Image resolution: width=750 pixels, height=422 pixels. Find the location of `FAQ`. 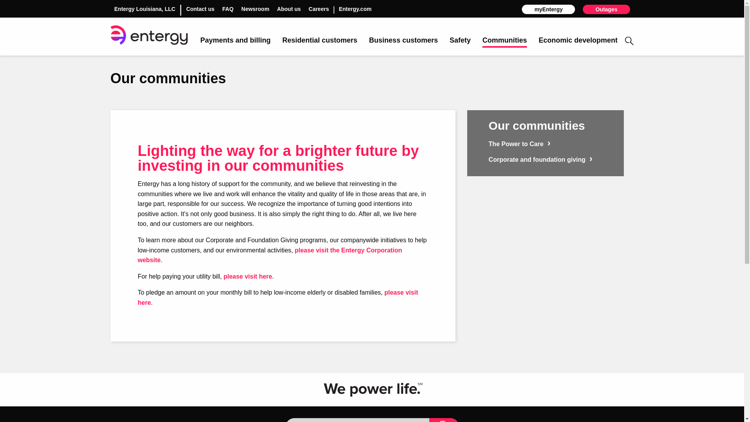

FAQ is located at coordinates (227, 9).